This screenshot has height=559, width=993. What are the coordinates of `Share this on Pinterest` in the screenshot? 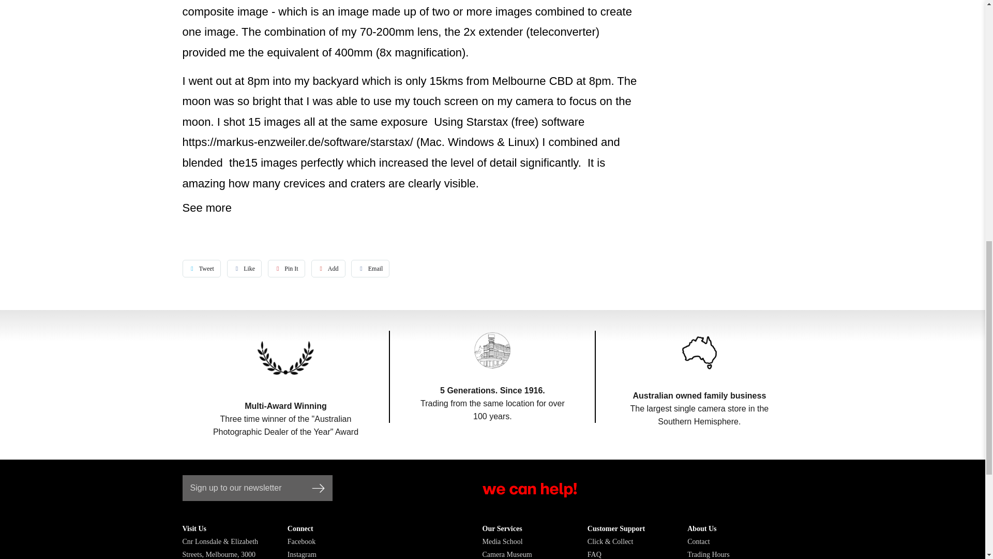 It's located at (287, 268).